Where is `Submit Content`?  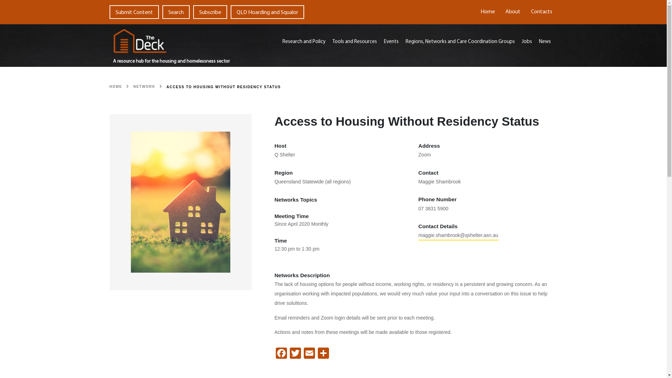
Submit Content is located at coordinates (134, 12).